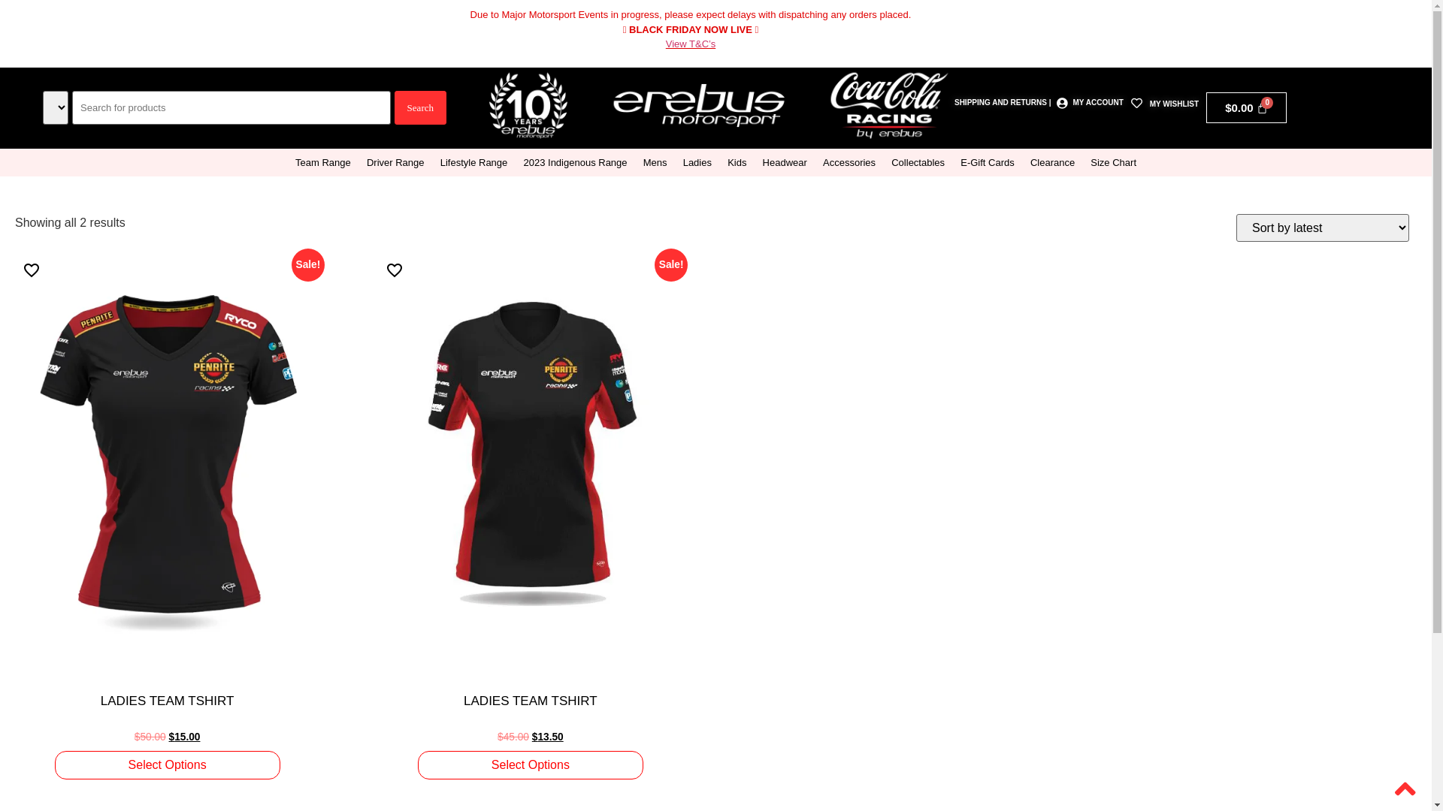 Image resolution: width=1443 pixels, height=811 pixels. Describe the element at coordinates (1052, 162) in the screenshot. I see `Clearance` at that location.